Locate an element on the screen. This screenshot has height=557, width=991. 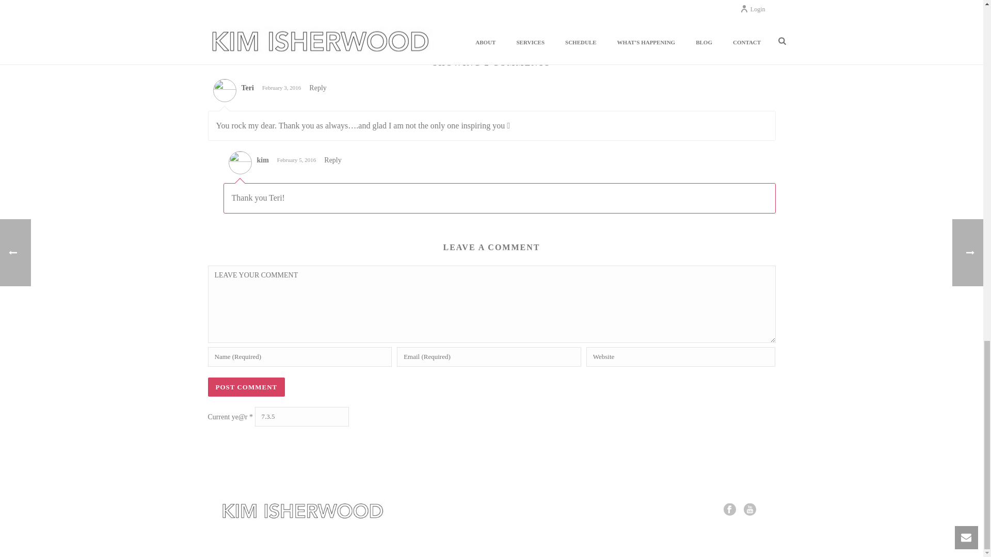
 youtube is located at coordinates (749, 511).